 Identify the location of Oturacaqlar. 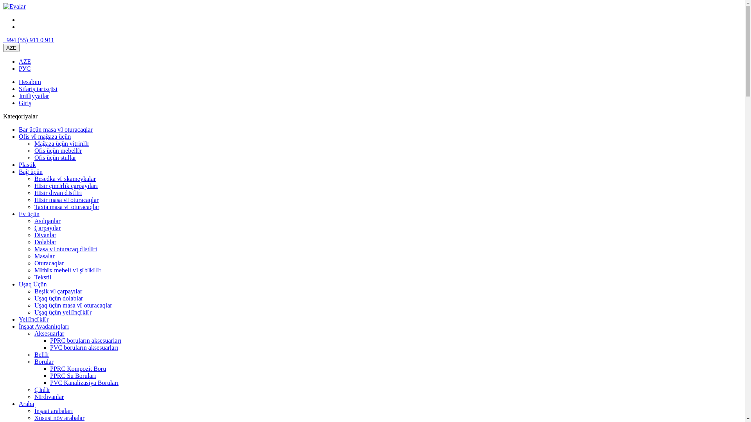
(49, 263).